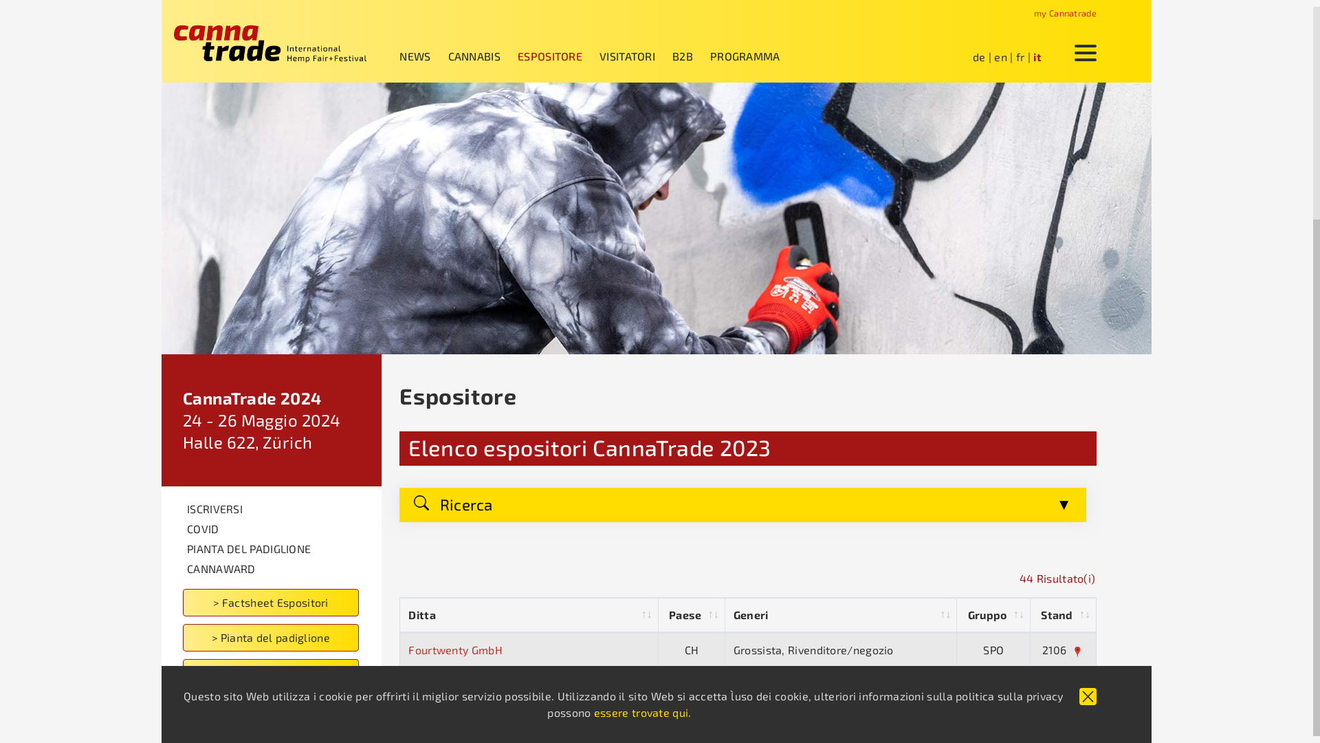 This screenshot has height=743, width=1320. I want to click on it, so click(1037, 56).